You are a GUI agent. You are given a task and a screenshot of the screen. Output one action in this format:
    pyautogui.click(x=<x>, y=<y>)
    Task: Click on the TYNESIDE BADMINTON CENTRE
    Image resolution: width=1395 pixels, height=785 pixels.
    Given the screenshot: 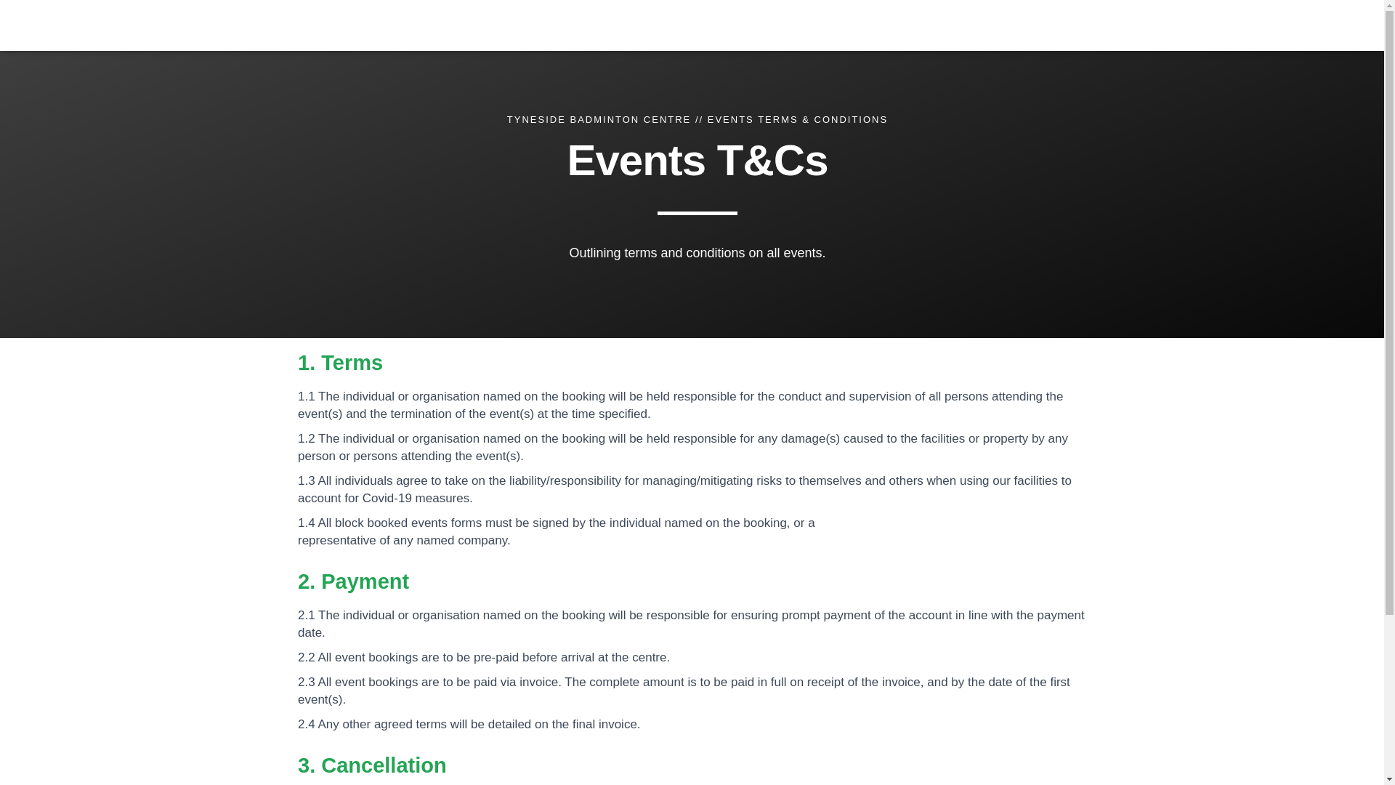 What is the action you would take?
    pyautogui.click(x=599, y=119)
    